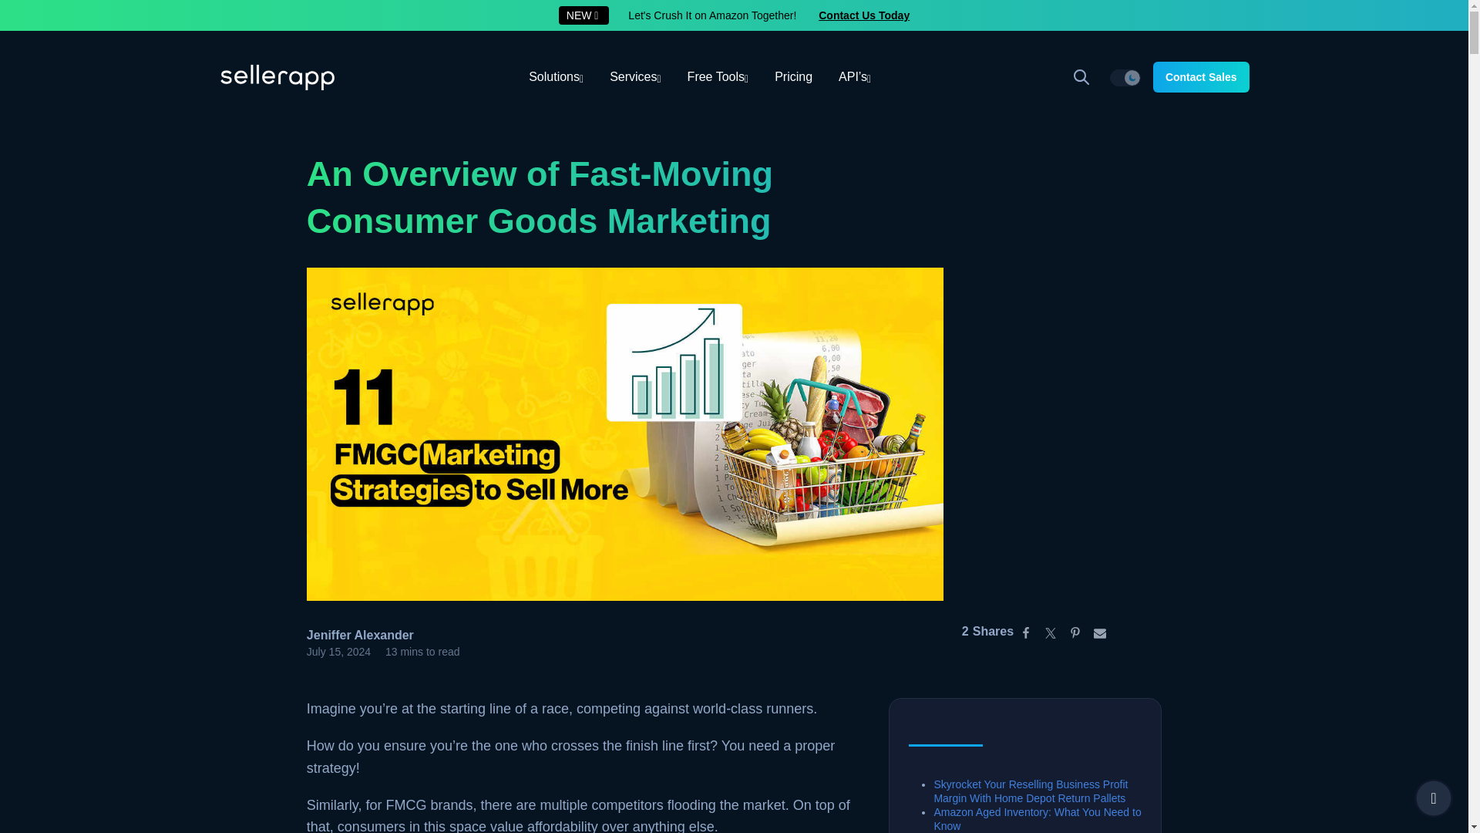 Image resolution: width=1480 pixels, height=833 pixels. What do you see at coordinates (1075, 631) in the screenshot?
I see `Share on Pinterest` at bounding box center [1075, 631].